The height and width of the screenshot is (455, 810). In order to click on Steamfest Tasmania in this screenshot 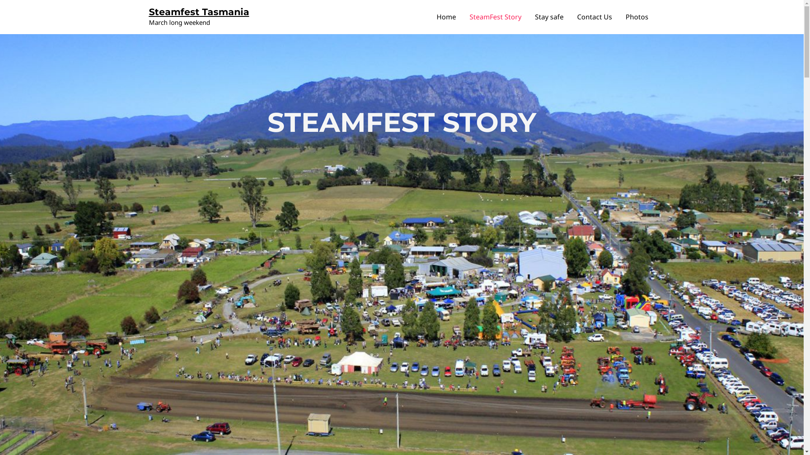, I will do `click(199, 12)`.